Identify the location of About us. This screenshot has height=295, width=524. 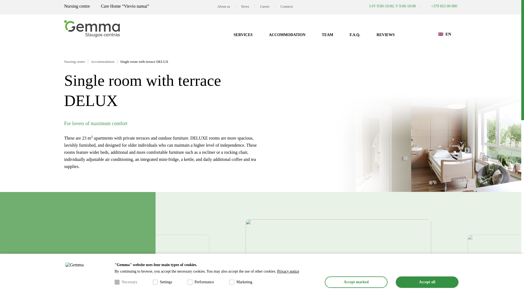
(223, 7).